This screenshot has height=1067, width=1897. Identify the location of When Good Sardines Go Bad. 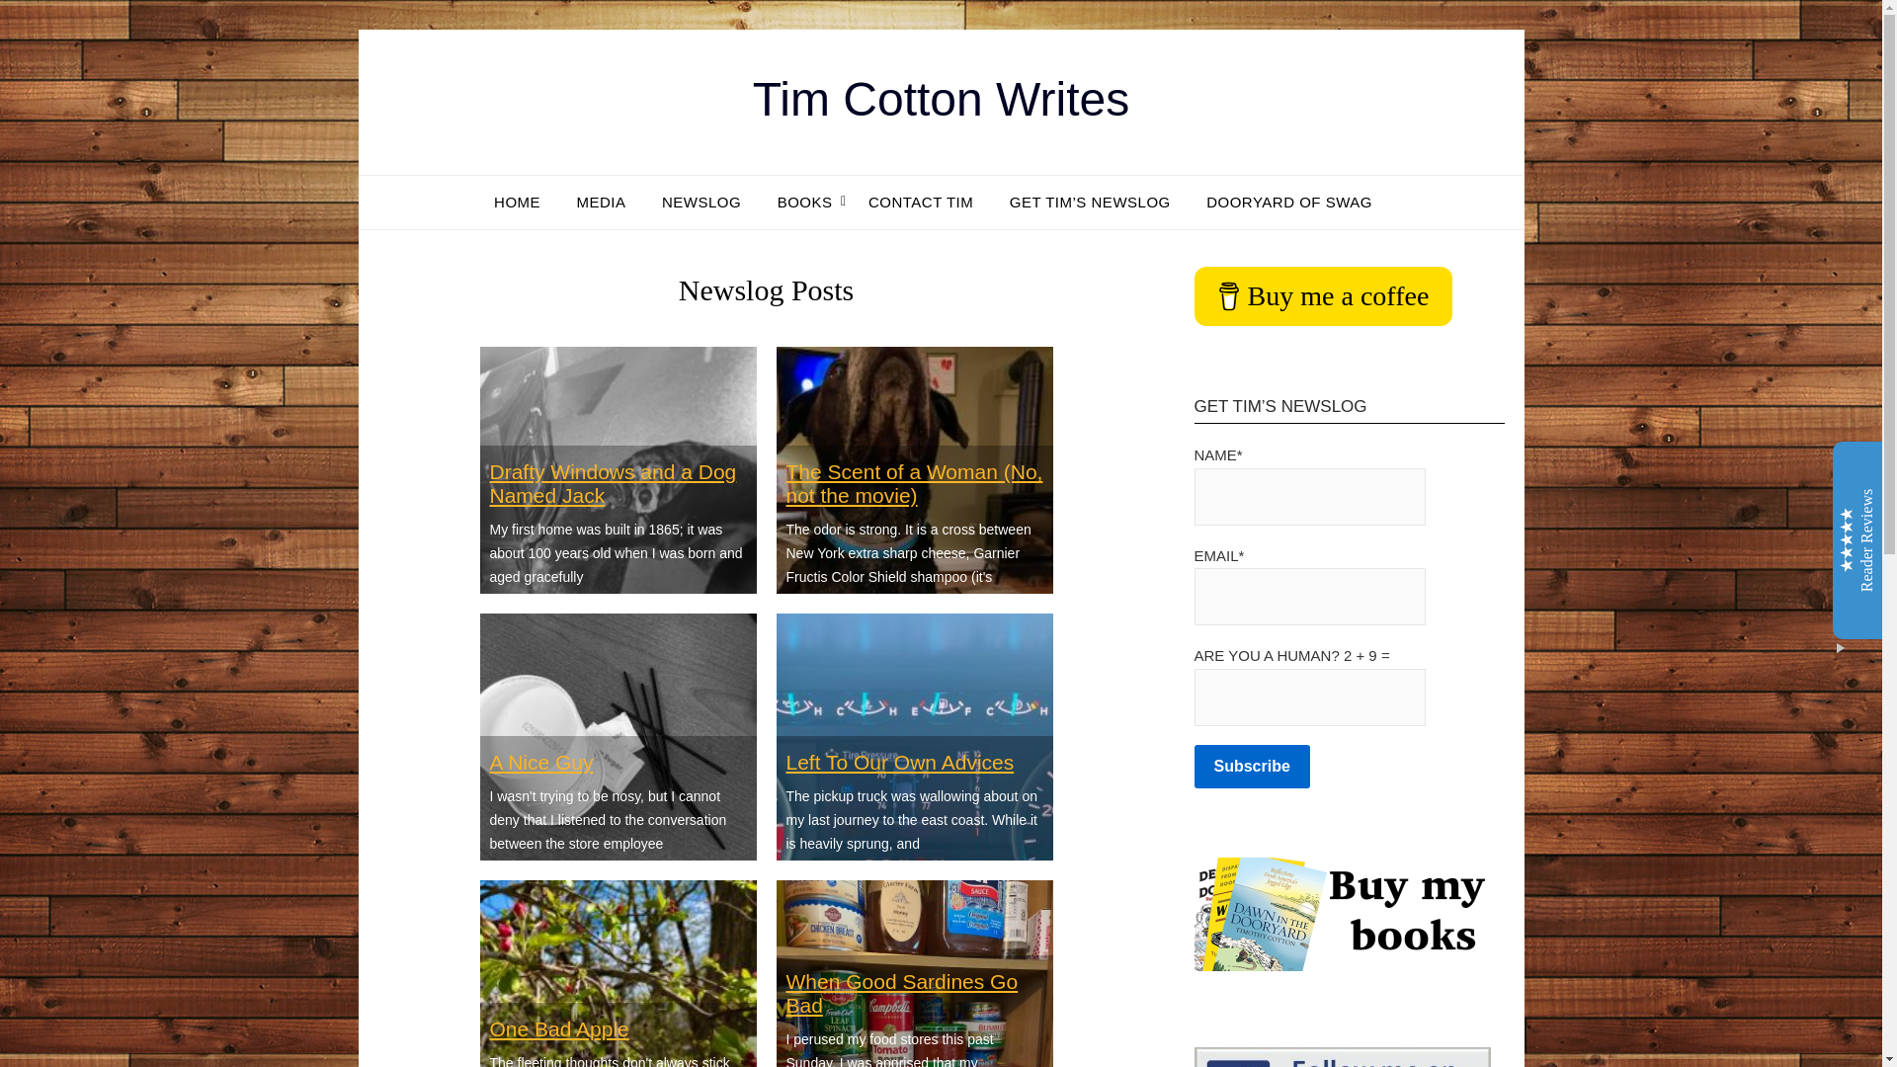
(903, 993).